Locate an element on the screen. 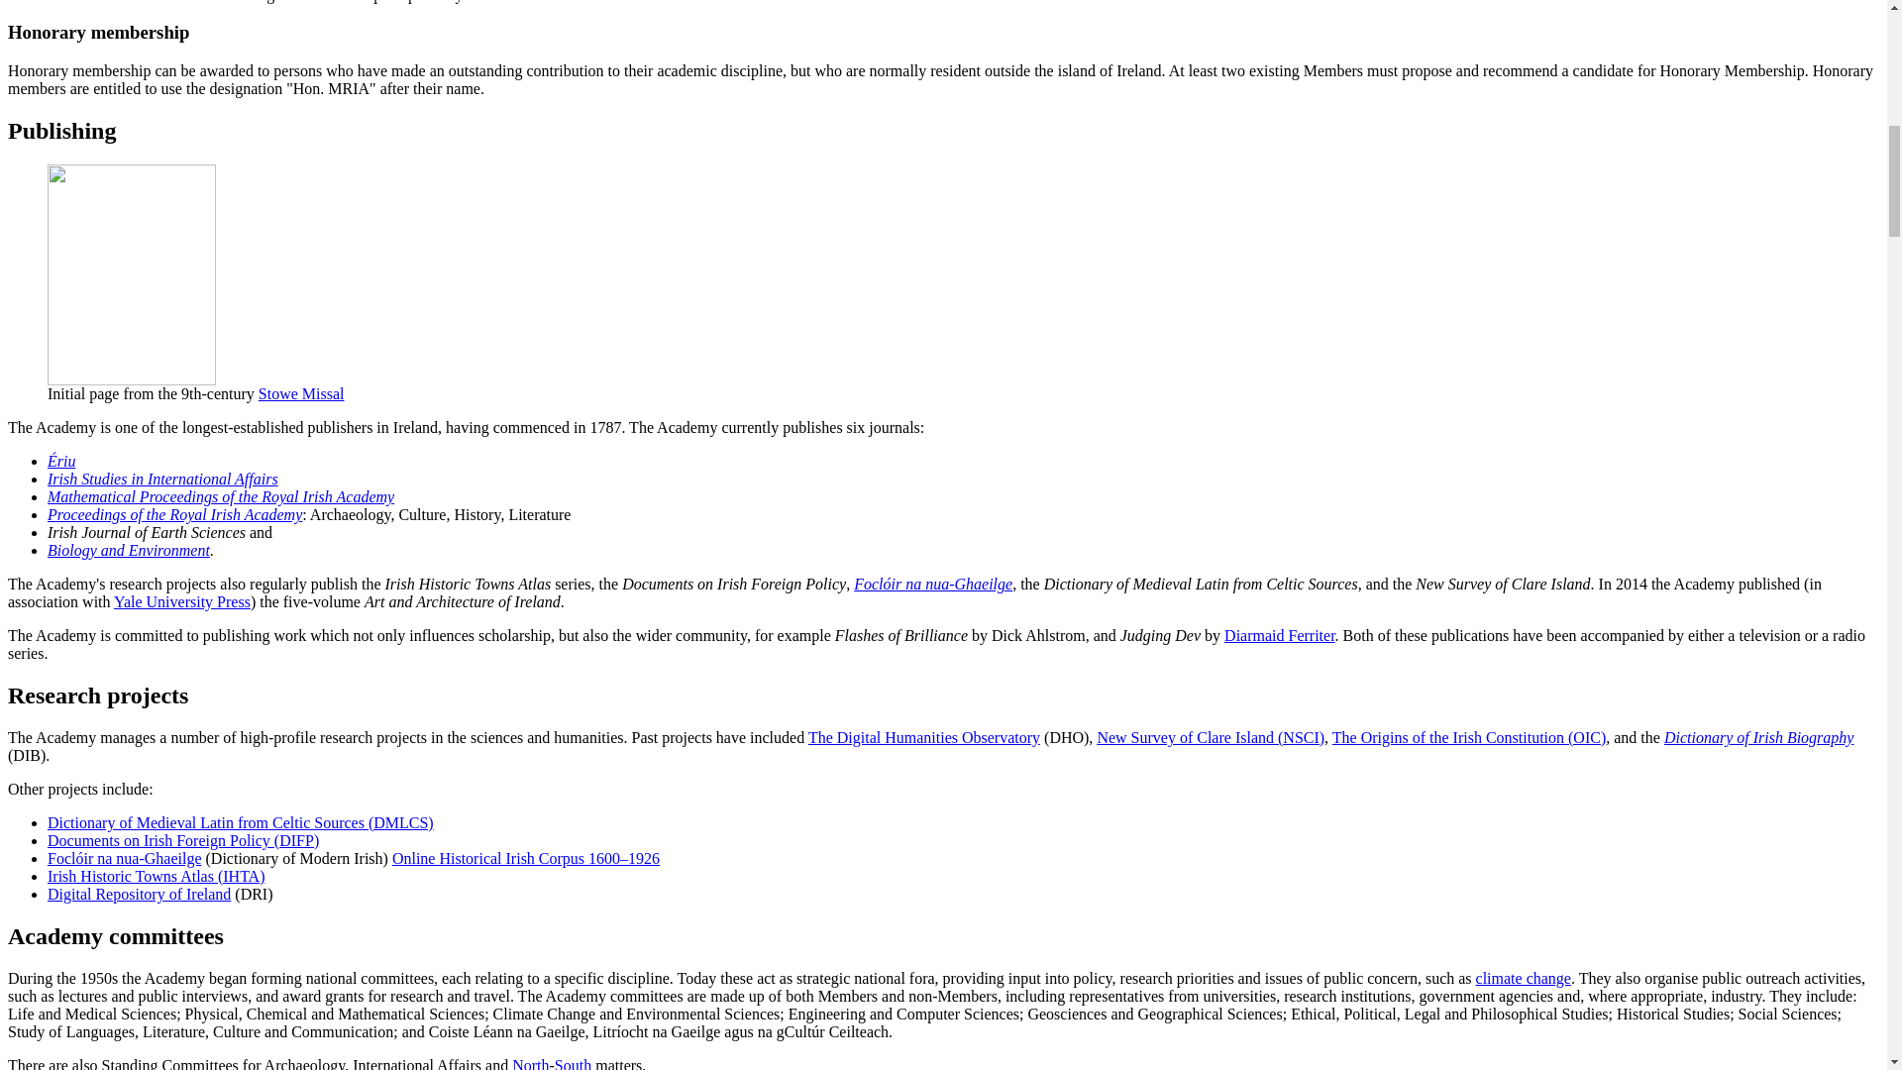 This screenshot has height=1070, width=1902. Proceedings of the Royal Irish Academy is located at coordinates (174, 514).